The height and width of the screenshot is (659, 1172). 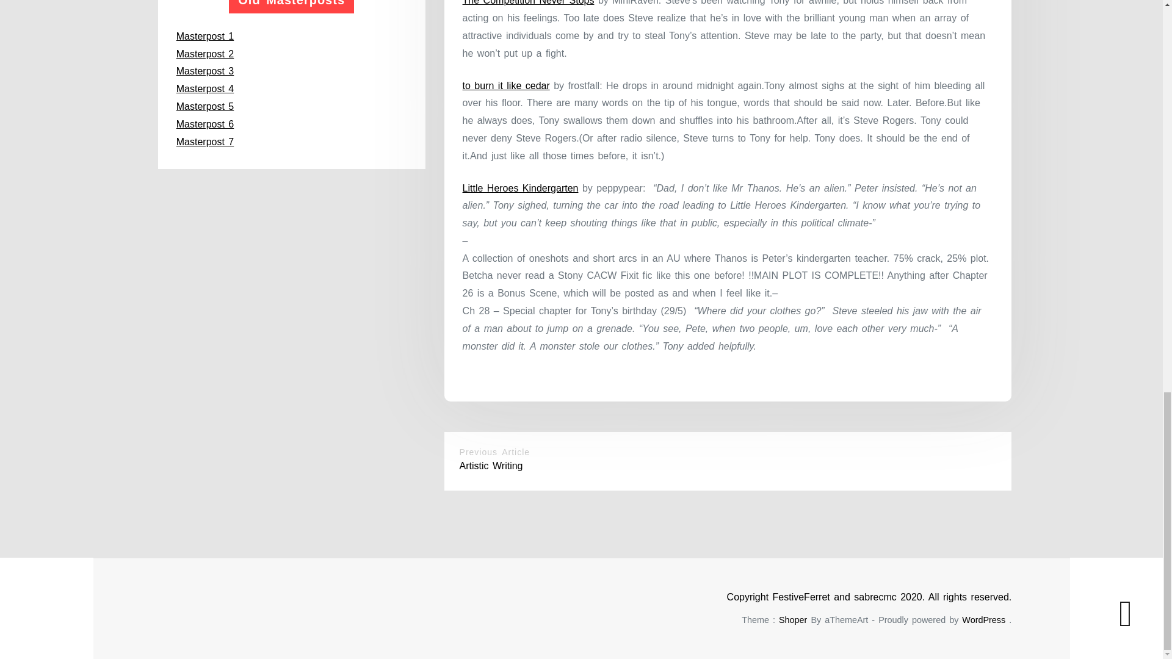 I want to click on Masterpost 1, so click(x=205, y=36).